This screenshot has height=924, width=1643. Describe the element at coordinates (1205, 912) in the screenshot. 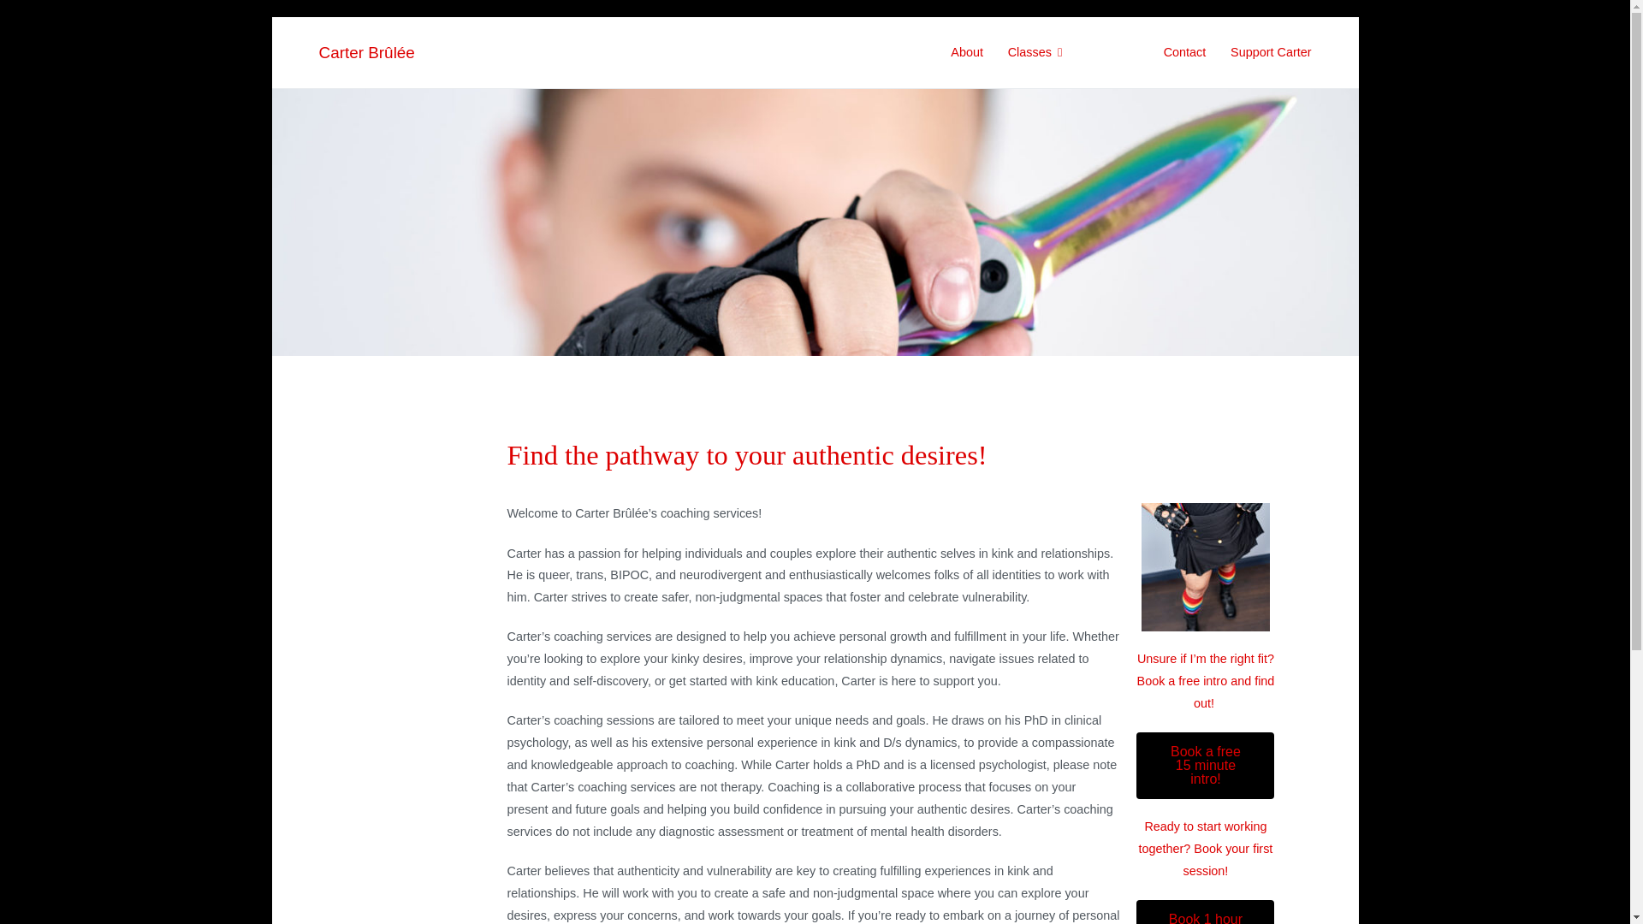

I see `Book 1 hour paid session` at that location.